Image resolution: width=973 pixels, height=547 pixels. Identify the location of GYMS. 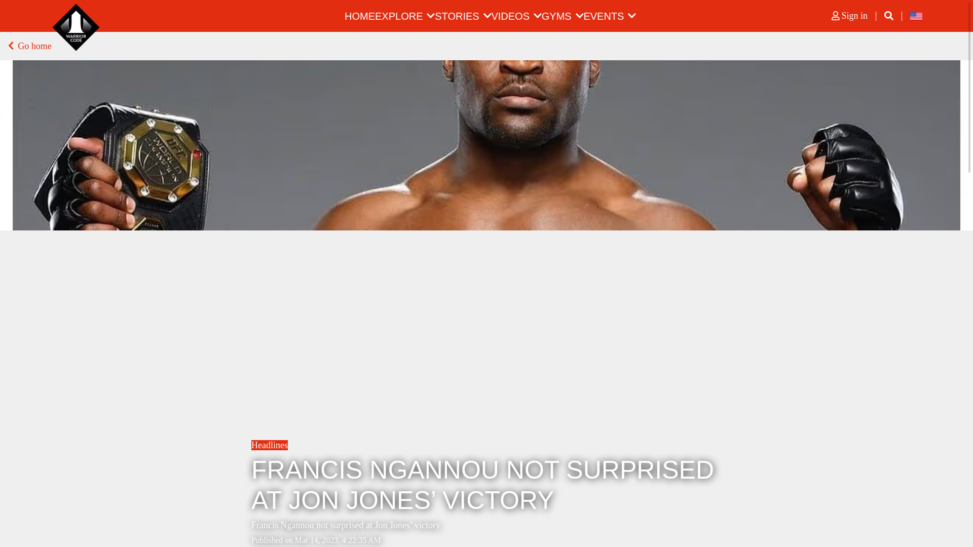
(556, 16).